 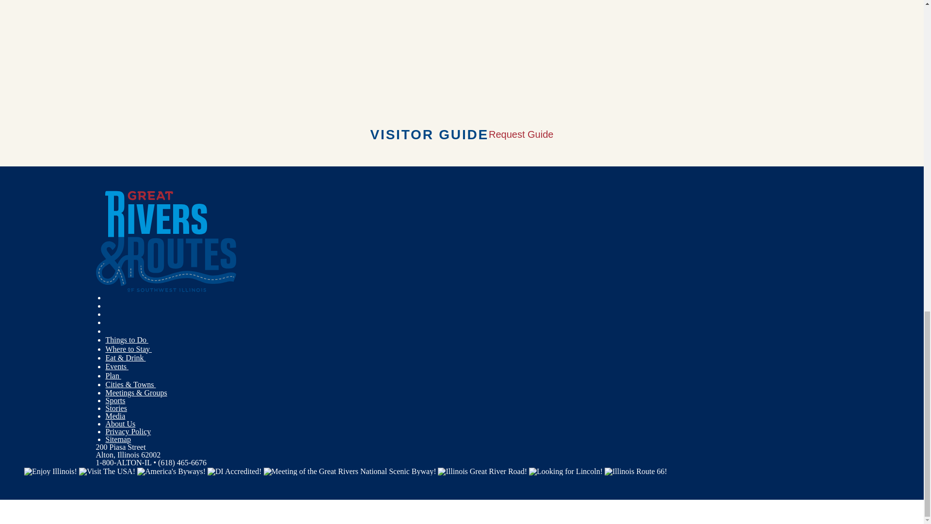 What do you see at coordinates (235, 471) in the screenshot?
I see `DI Accredited!` at bounding box center [235, 471].